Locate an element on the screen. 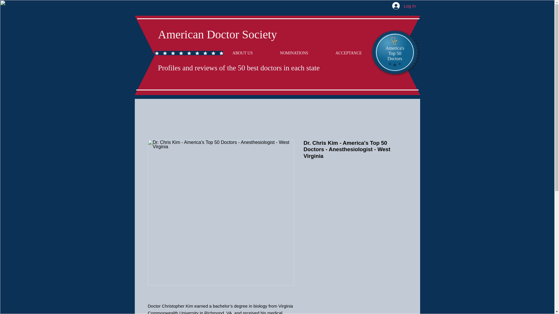 The height and width of the screenshot is (314, 559). ACCEPTANCE is located at coordinates (349, 53).